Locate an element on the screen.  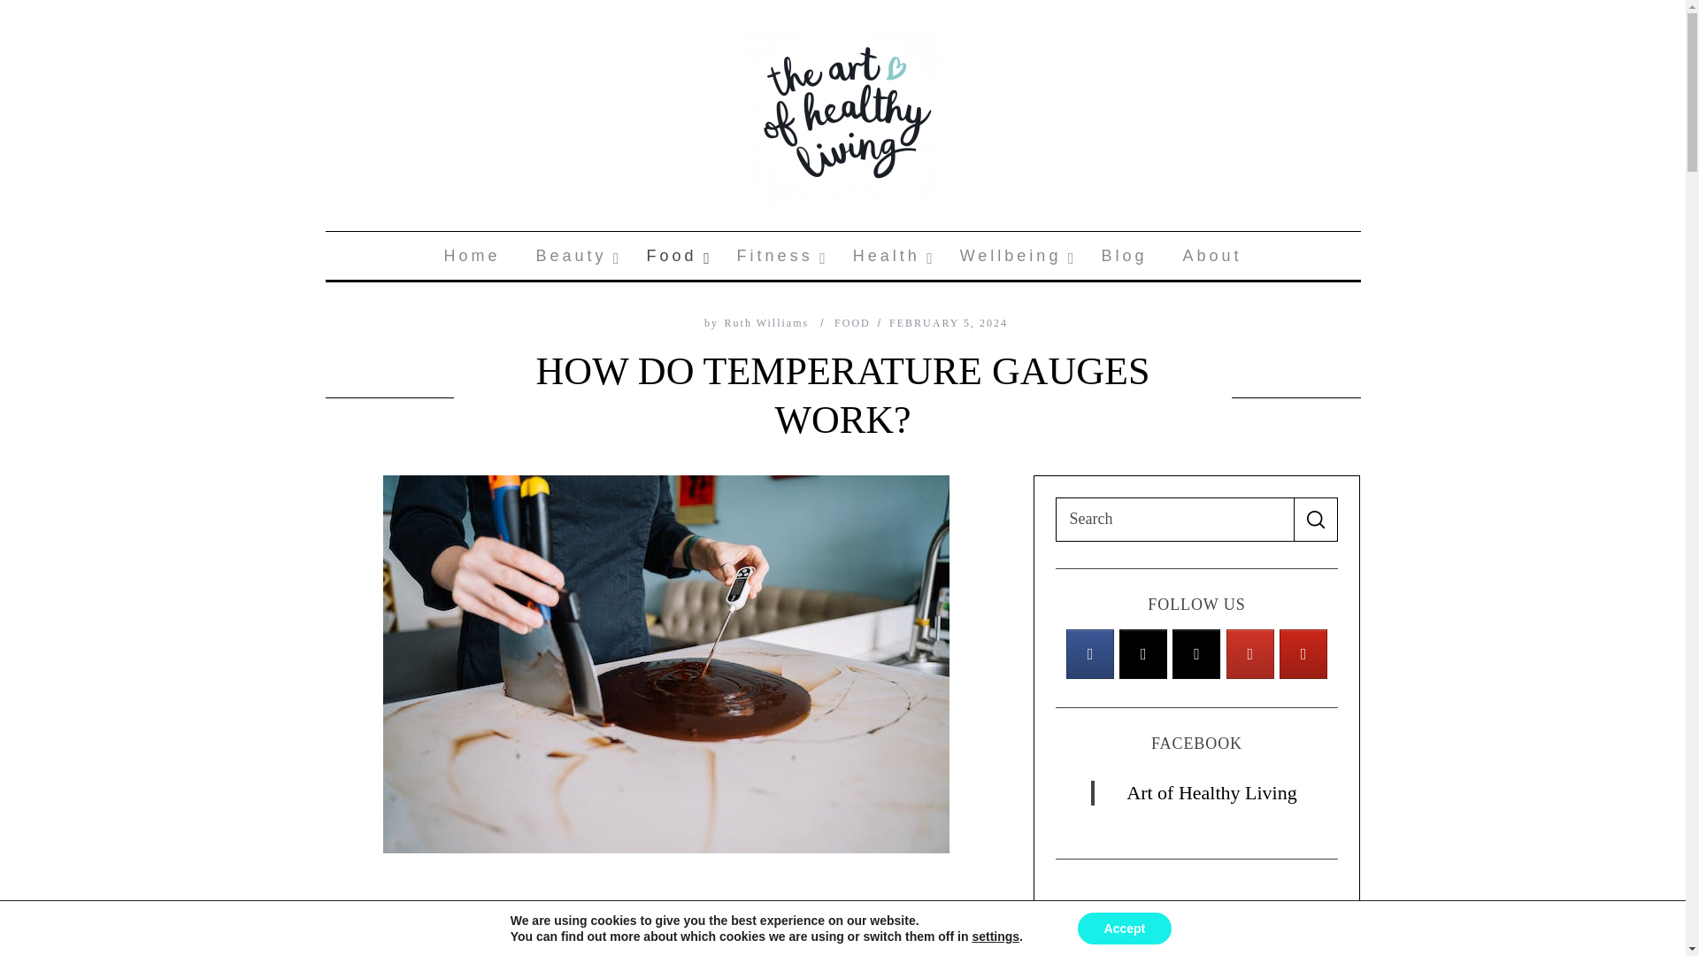
The Art of Healthy Living on Youtube is located at coordinates (1250, 653).